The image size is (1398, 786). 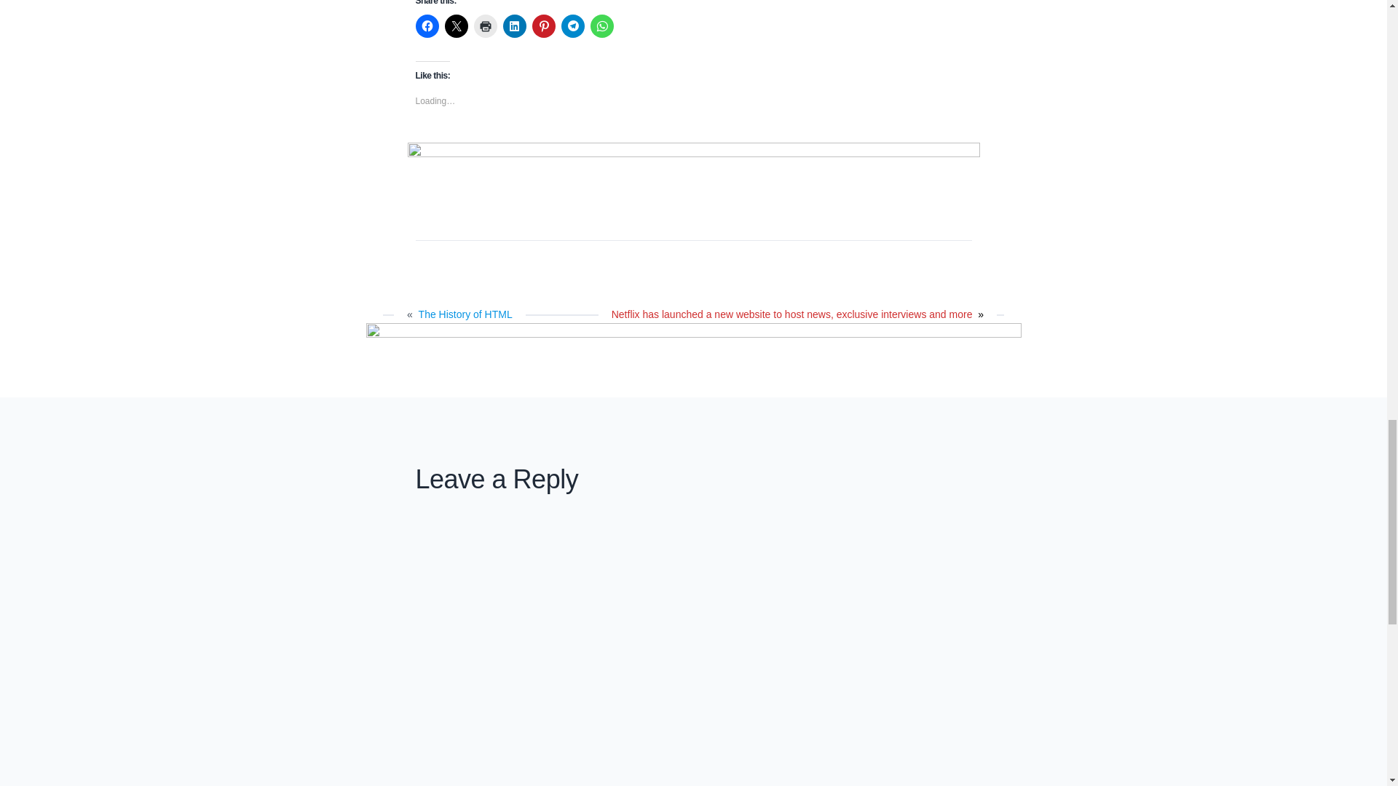 What do you see at coordinates (465, 314) in the screenshot?
I see `The History of HTML` at bounding box center [465, 314].